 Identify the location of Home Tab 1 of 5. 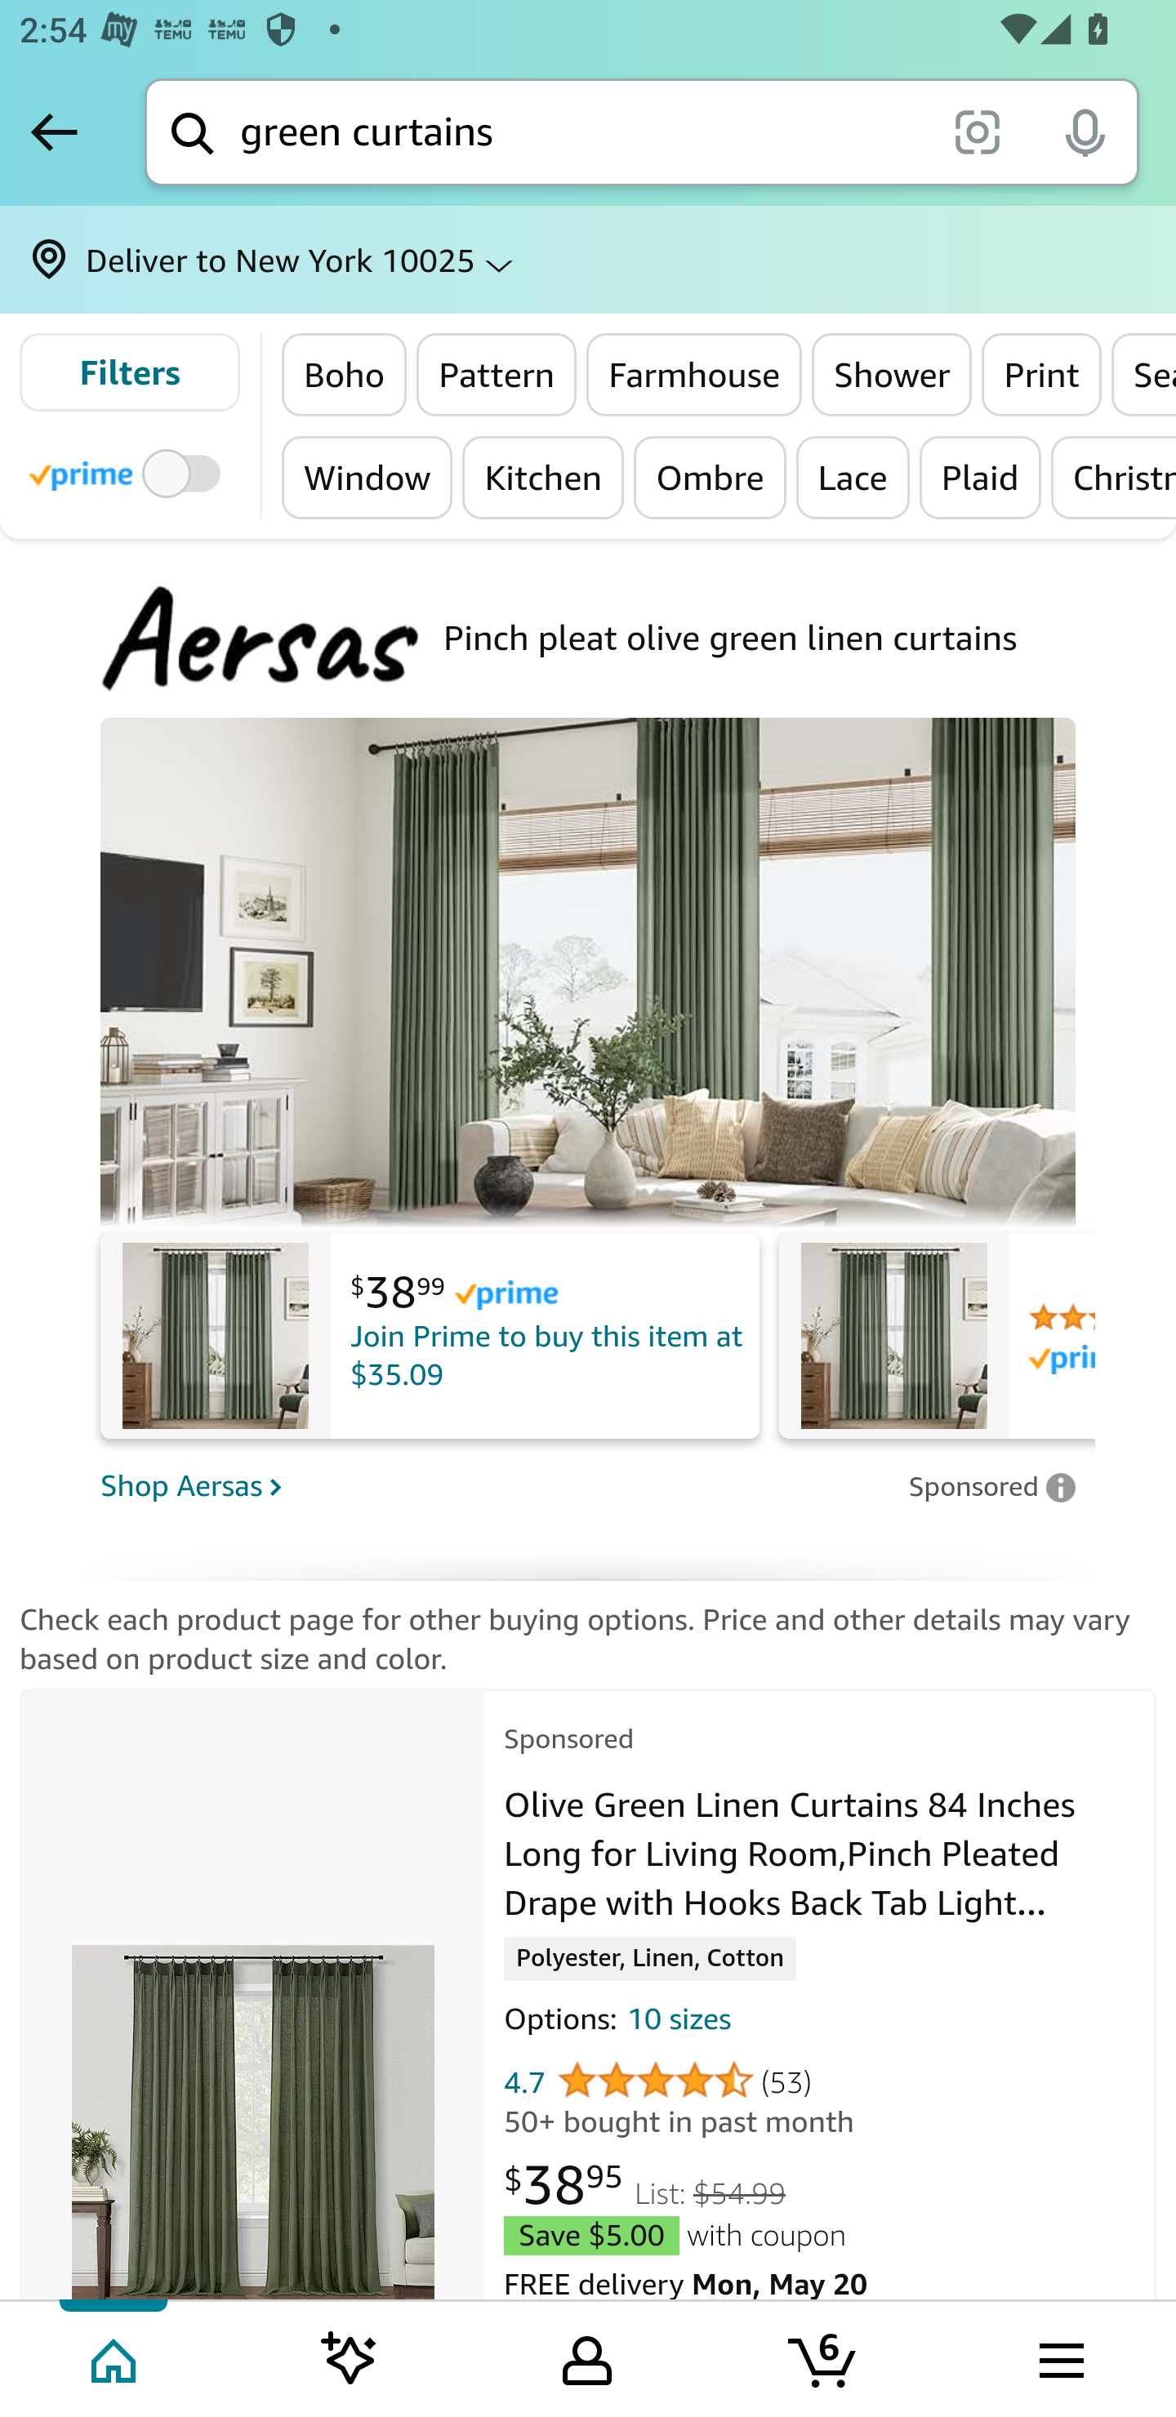
(116, 2357).